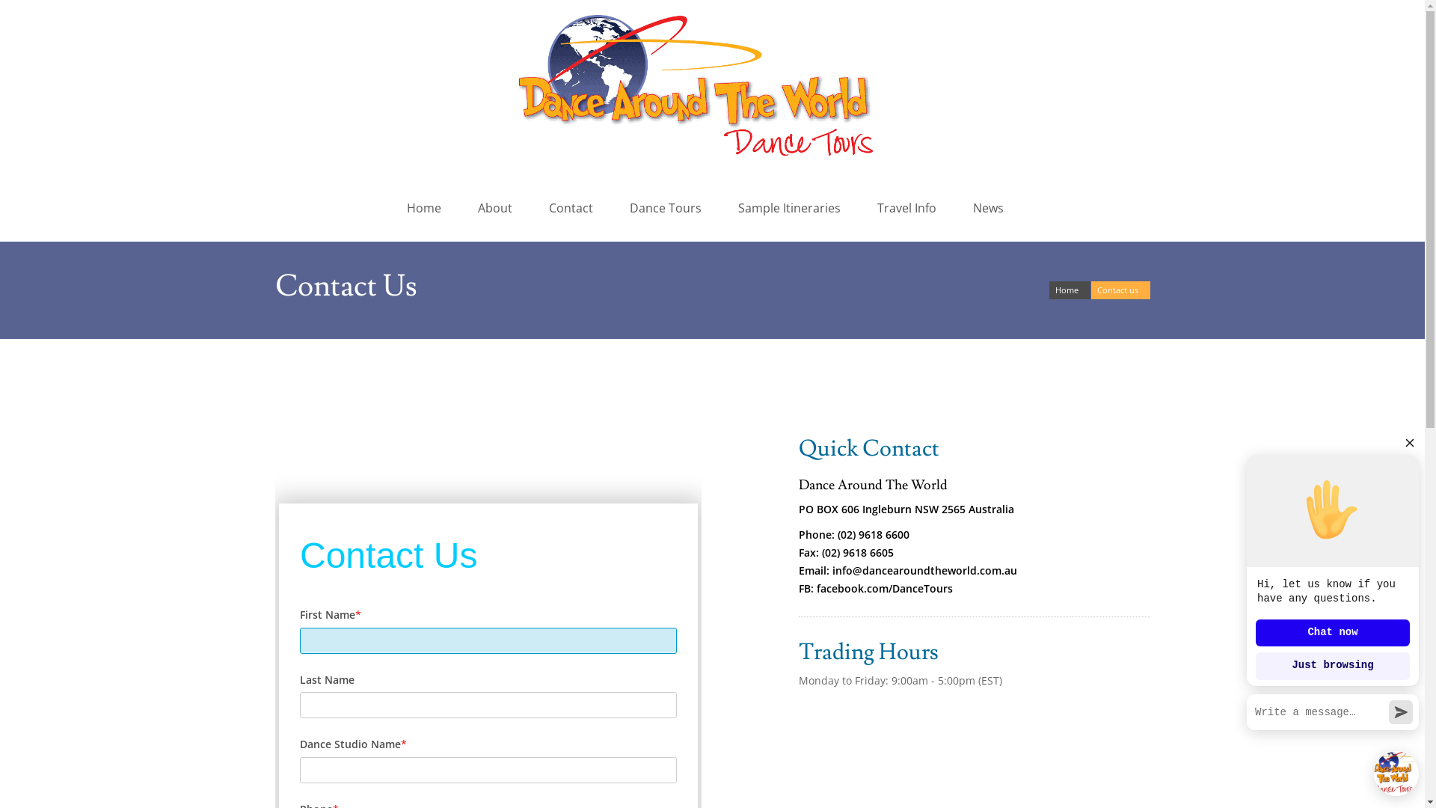 This screenshot has width=1436, height=808. What do you see at coordinates (908, 570) in the screenshot?
I see `Email: info@dancearoundtheworld.com.au` at bounding box center [908, 570].